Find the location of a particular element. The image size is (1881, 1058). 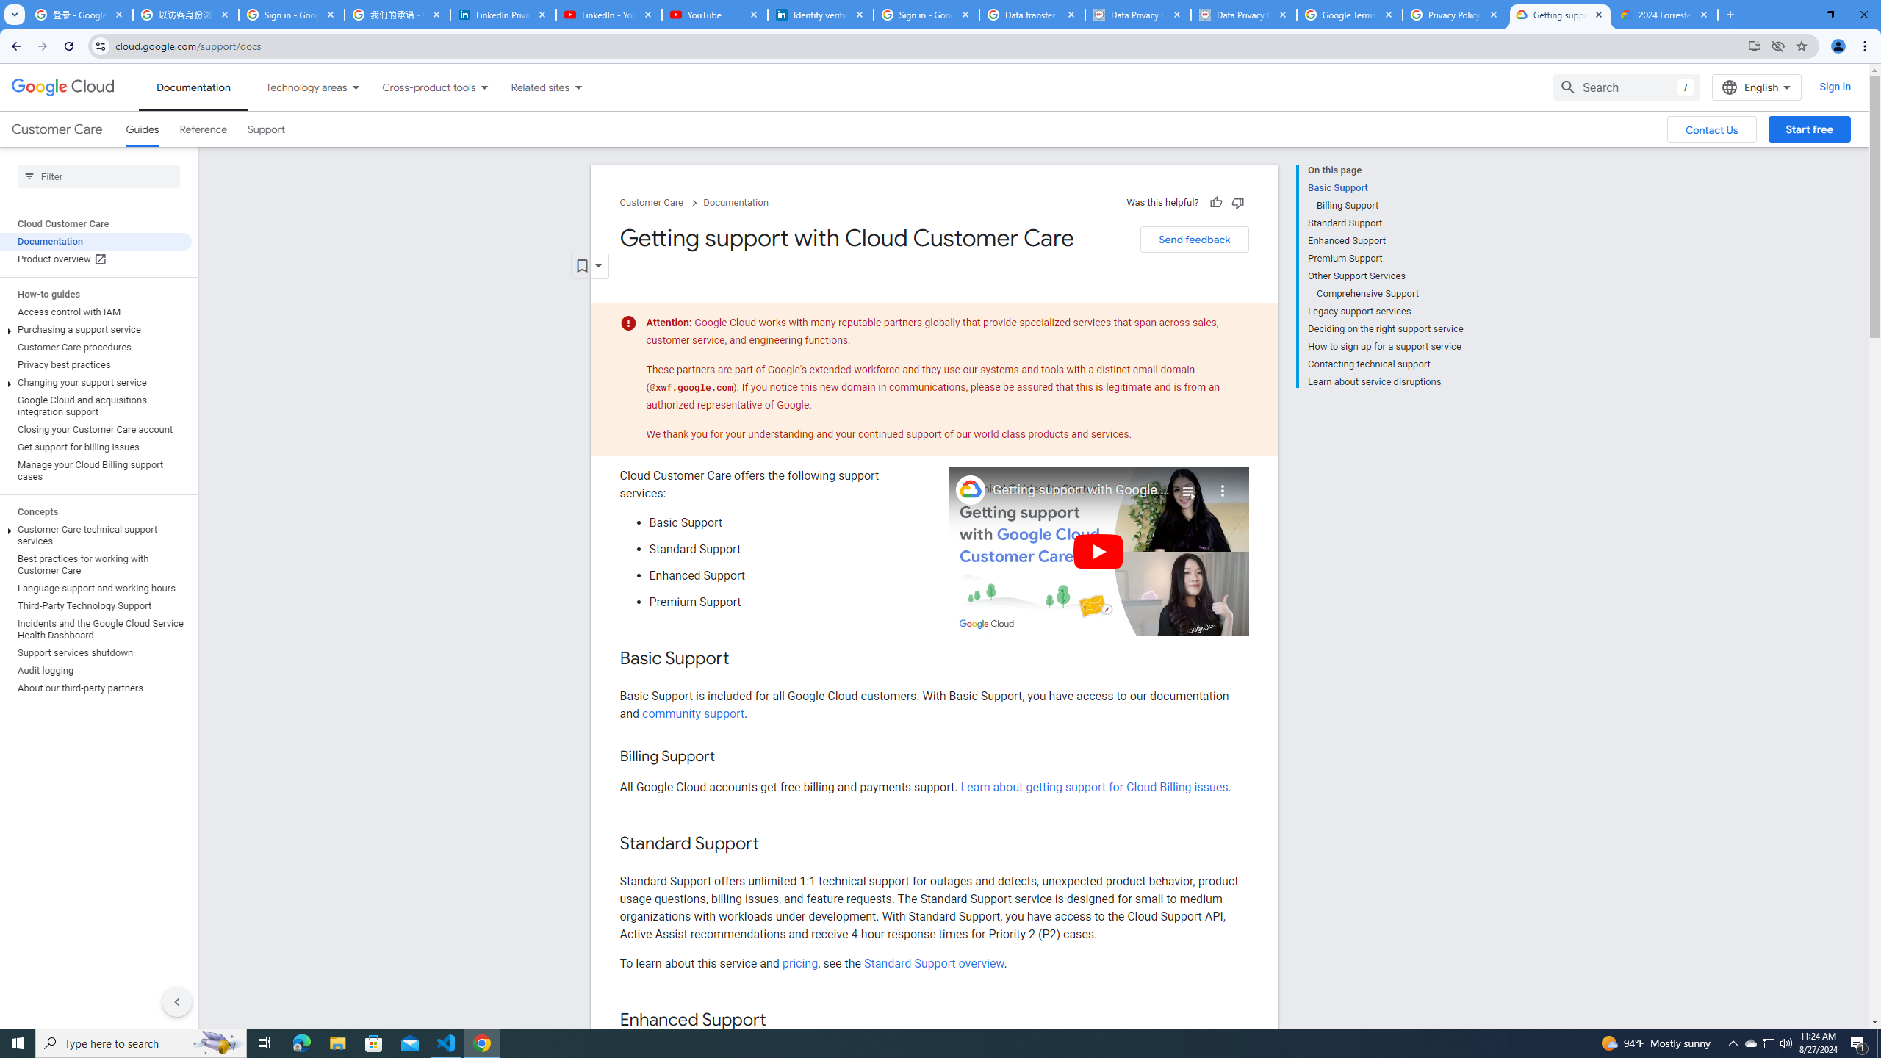

Comprehensive Support is located at coordinates (1390, 293).